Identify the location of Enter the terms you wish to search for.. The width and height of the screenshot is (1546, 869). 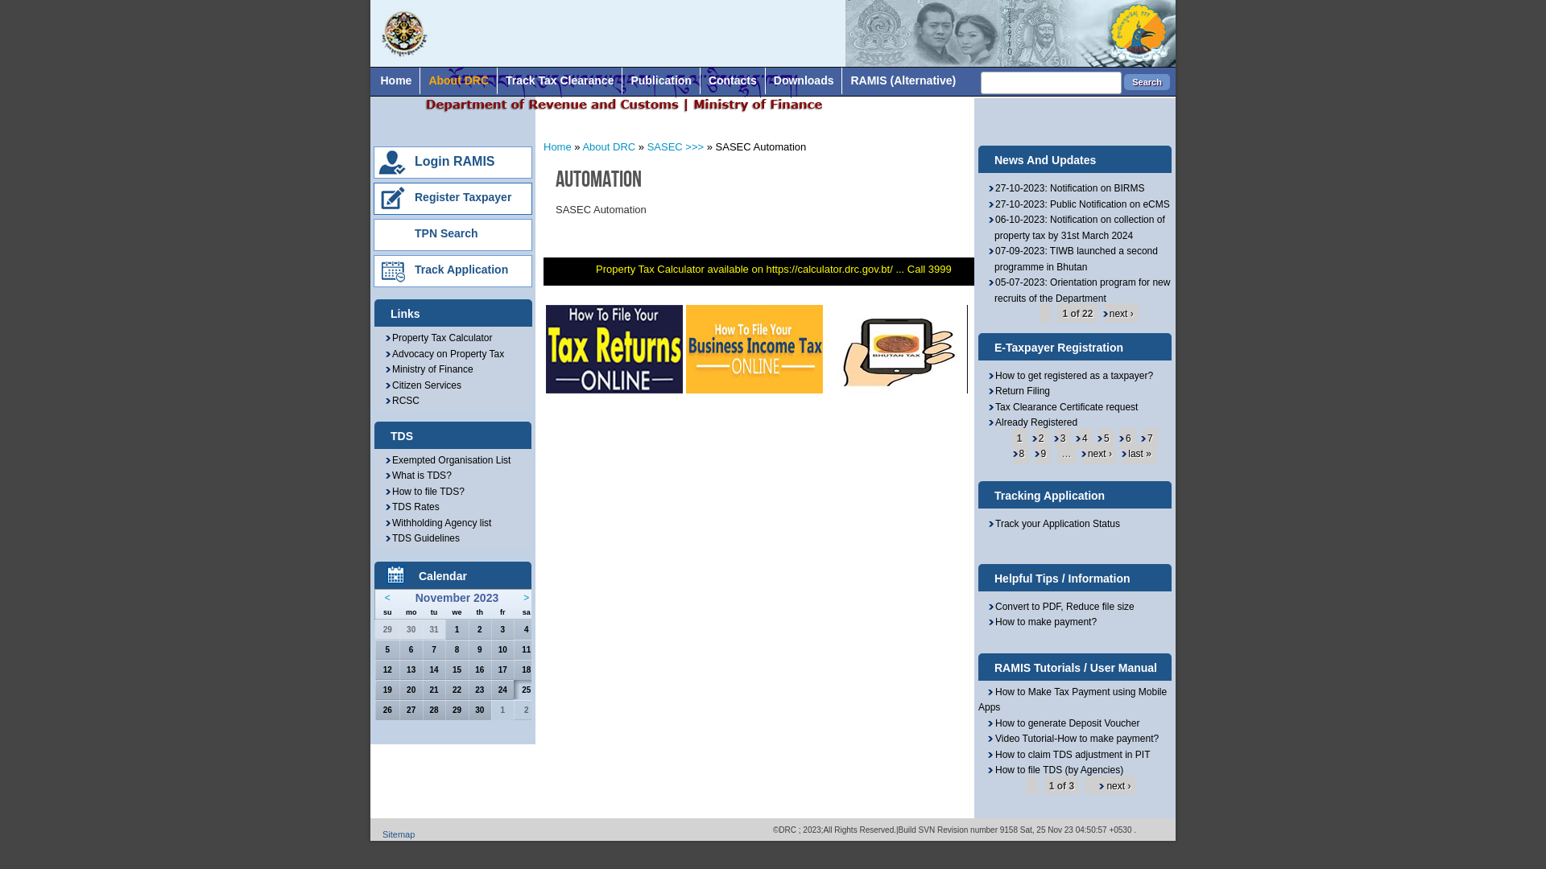
(1052, 83).